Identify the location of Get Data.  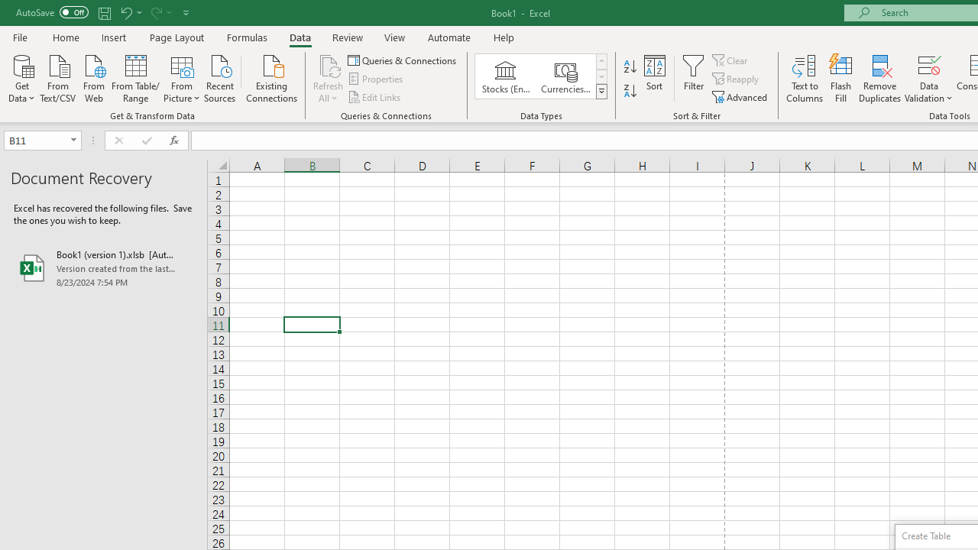
(21, 77).